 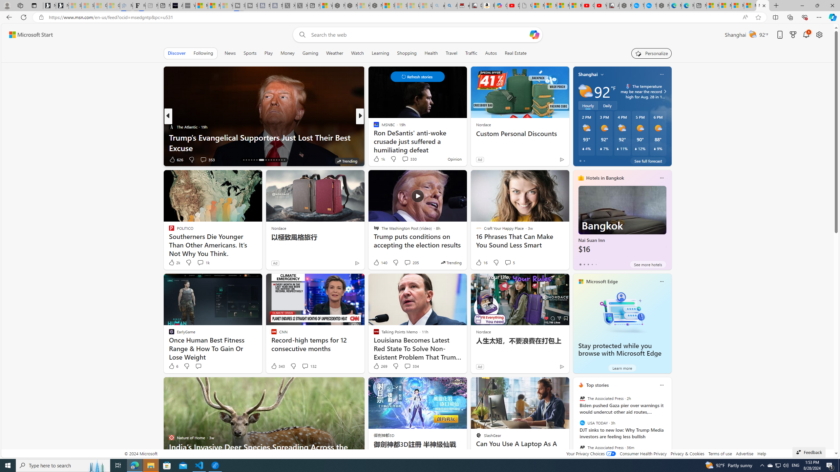 What do you see at coordinates (393, 17) in the screenshot?
I see `Address and search bar` at bounding box center [393, 17].